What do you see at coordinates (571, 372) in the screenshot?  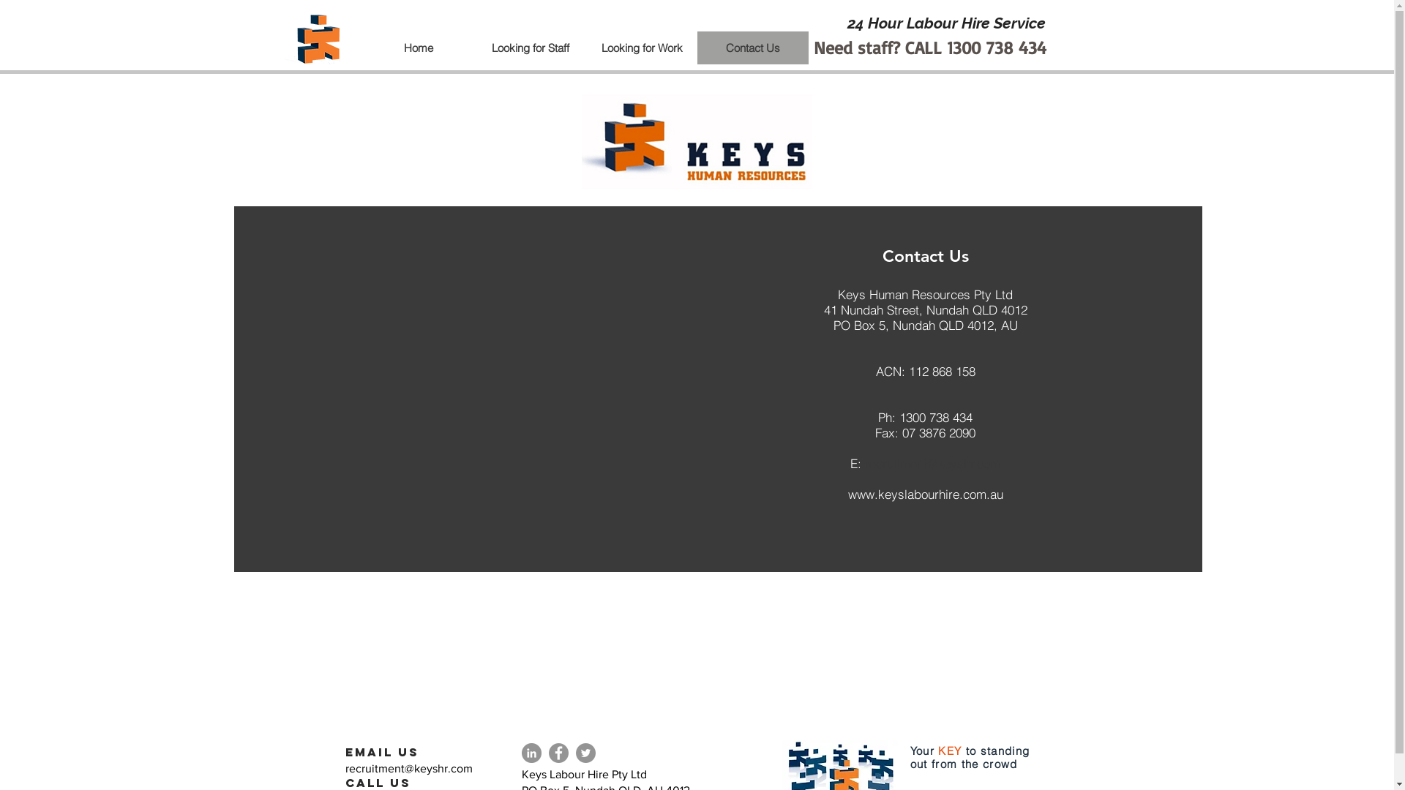 I see `Google Maps` at bounding box center [571, 372].